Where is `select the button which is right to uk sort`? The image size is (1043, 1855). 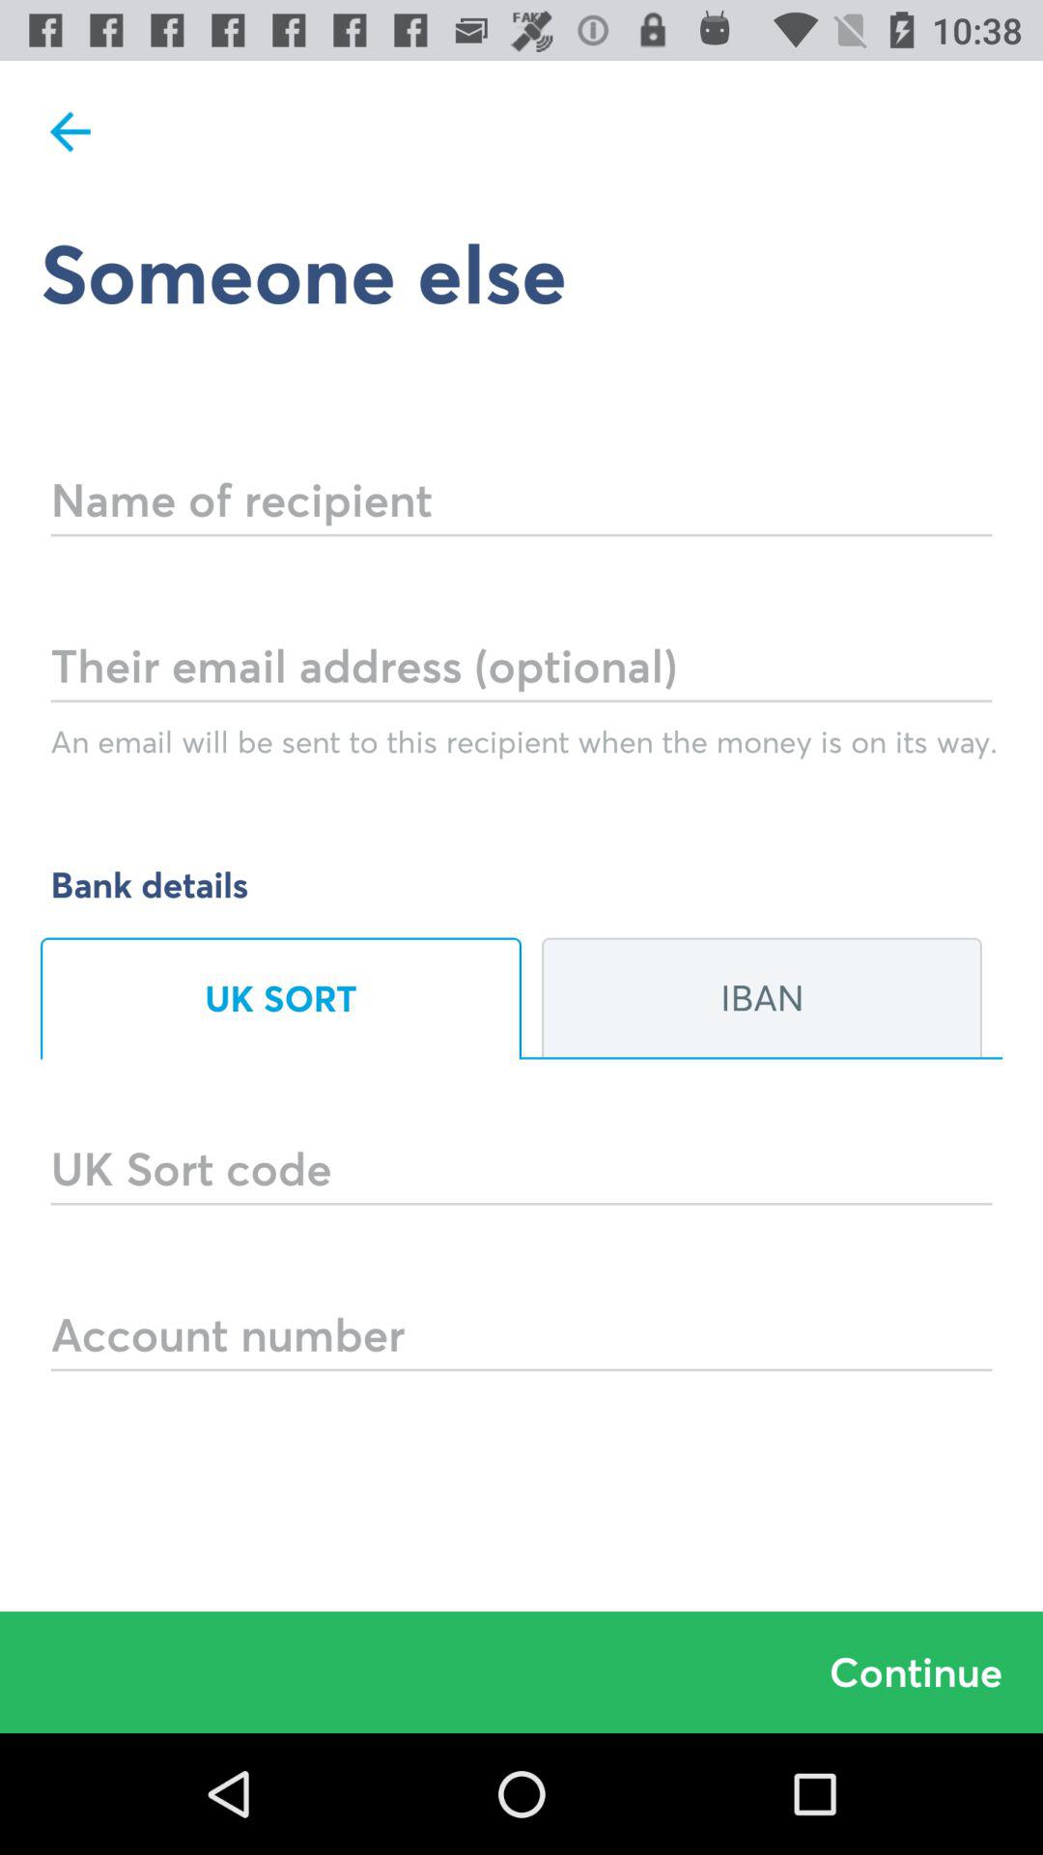
select the button which is right to uk sort is located at coordinates (761, 999).